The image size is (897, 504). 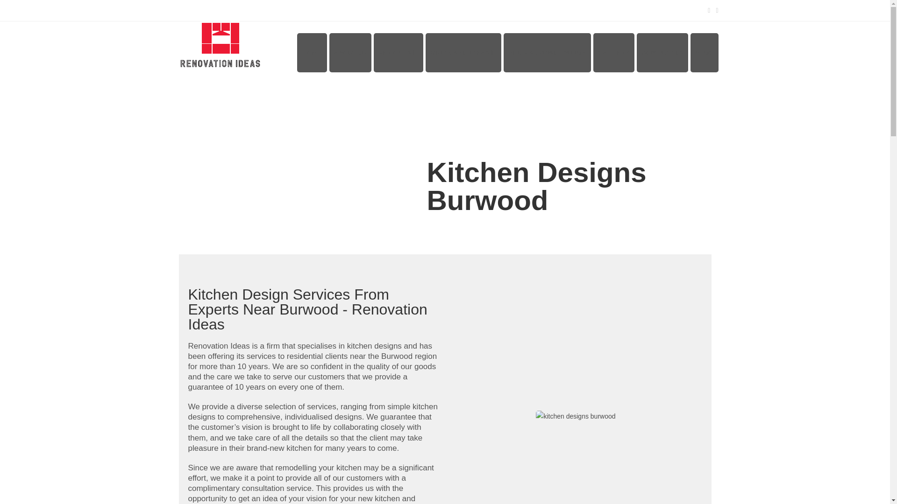 What do you see at coordinates (399, 53) in the screenshot?
I see `SERVICES` at bounding box center [399, 53].